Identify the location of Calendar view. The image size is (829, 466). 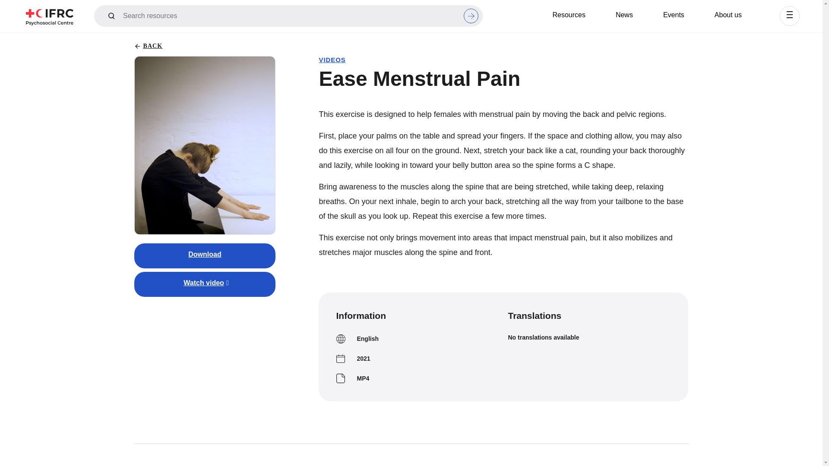
(407, 38).